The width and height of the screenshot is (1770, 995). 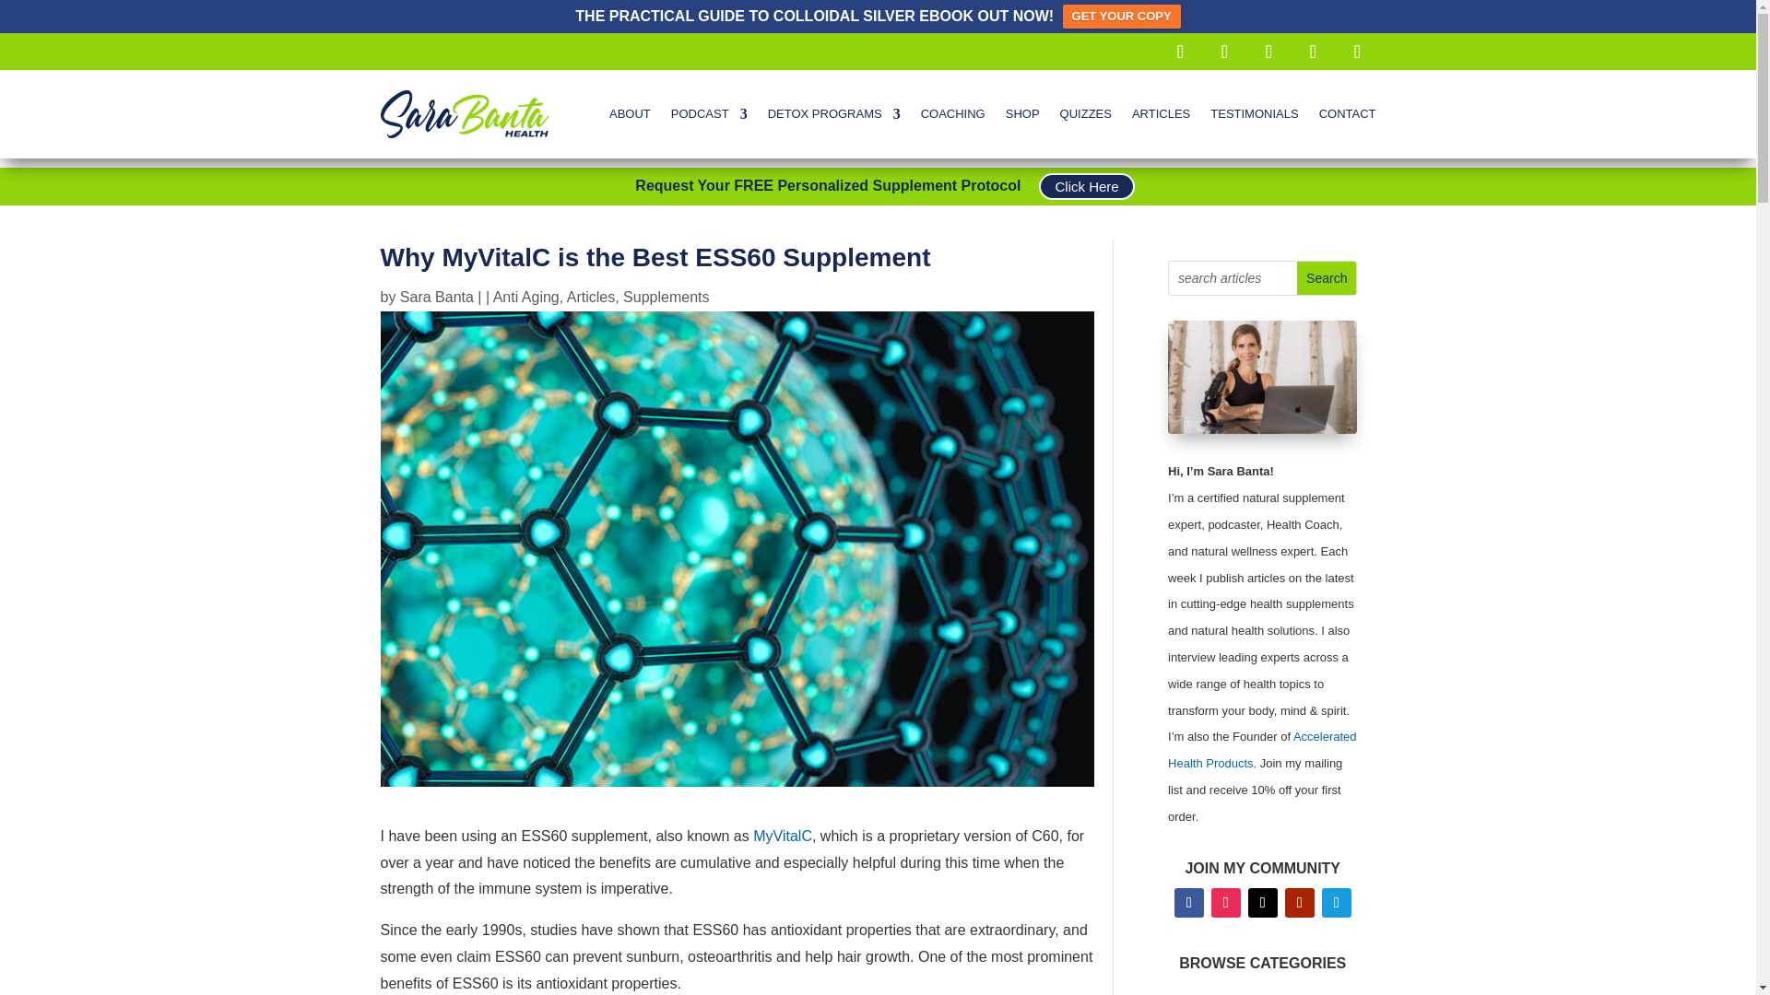 I want to click on Follow on X, so click(x=1356, y=51).